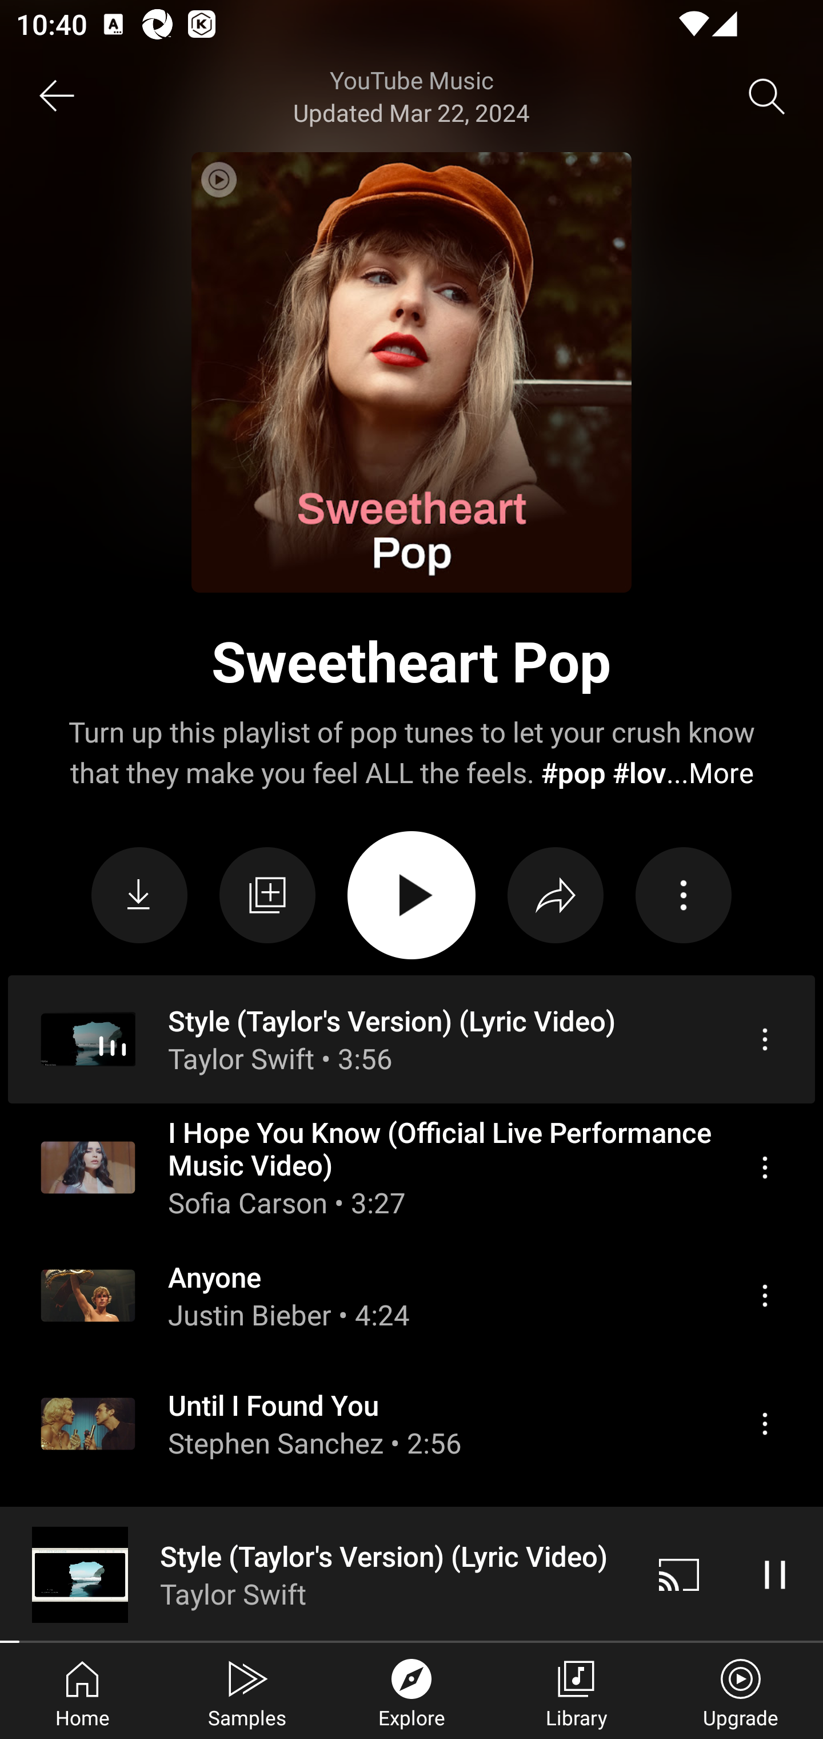  What do you see at coordinates (765, 1424) in the screenshot?
I see `Menu` at bounding box center [765, 1424].